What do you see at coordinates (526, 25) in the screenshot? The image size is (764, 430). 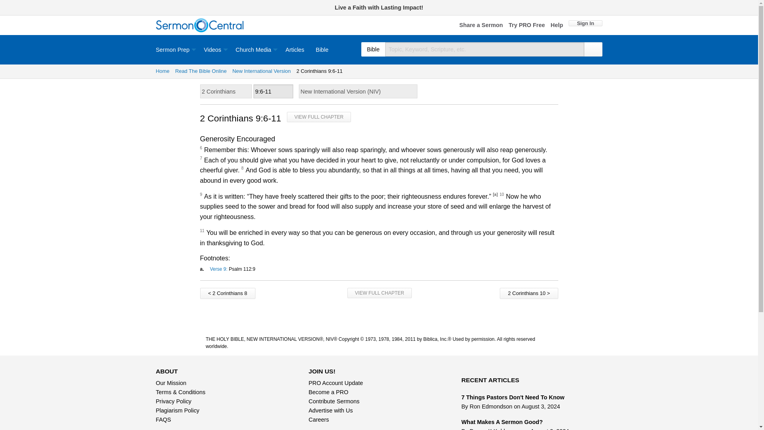 I see `Try PRO Free` at bounding box center [526, 25].